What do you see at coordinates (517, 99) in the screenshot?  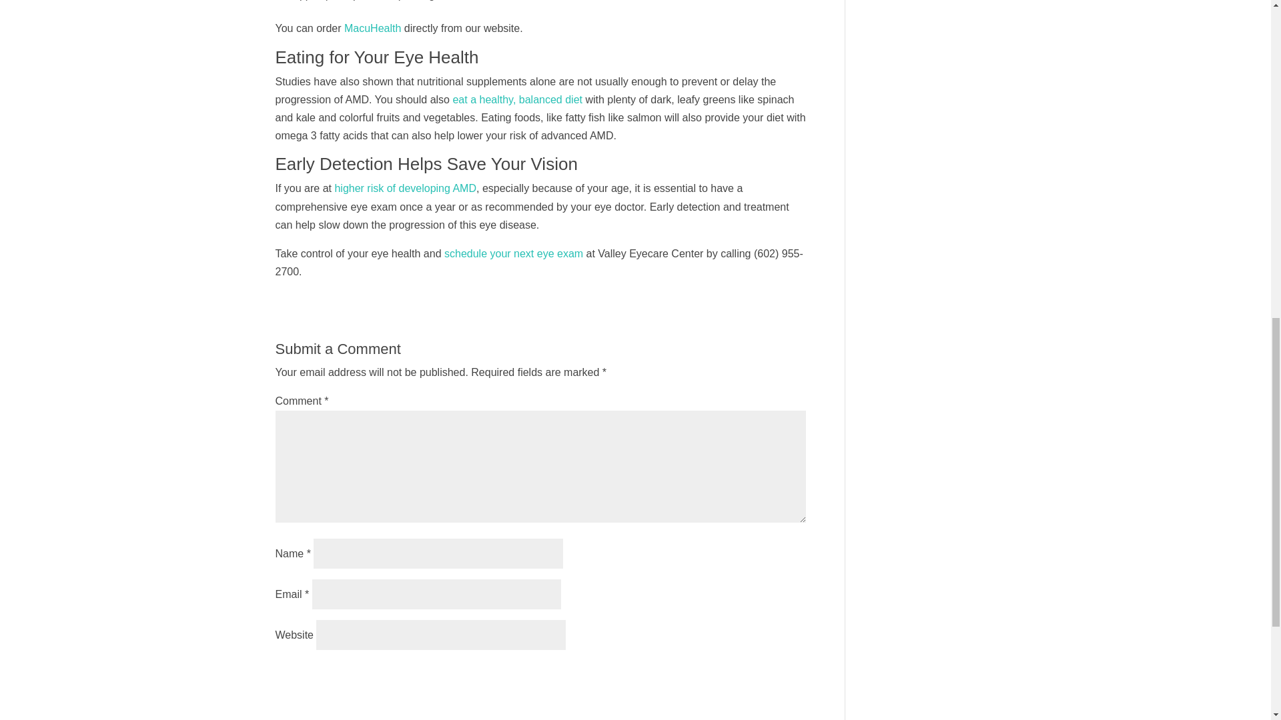 I see `eat a healthy, balanced diet` at bounding box center [517, 99].